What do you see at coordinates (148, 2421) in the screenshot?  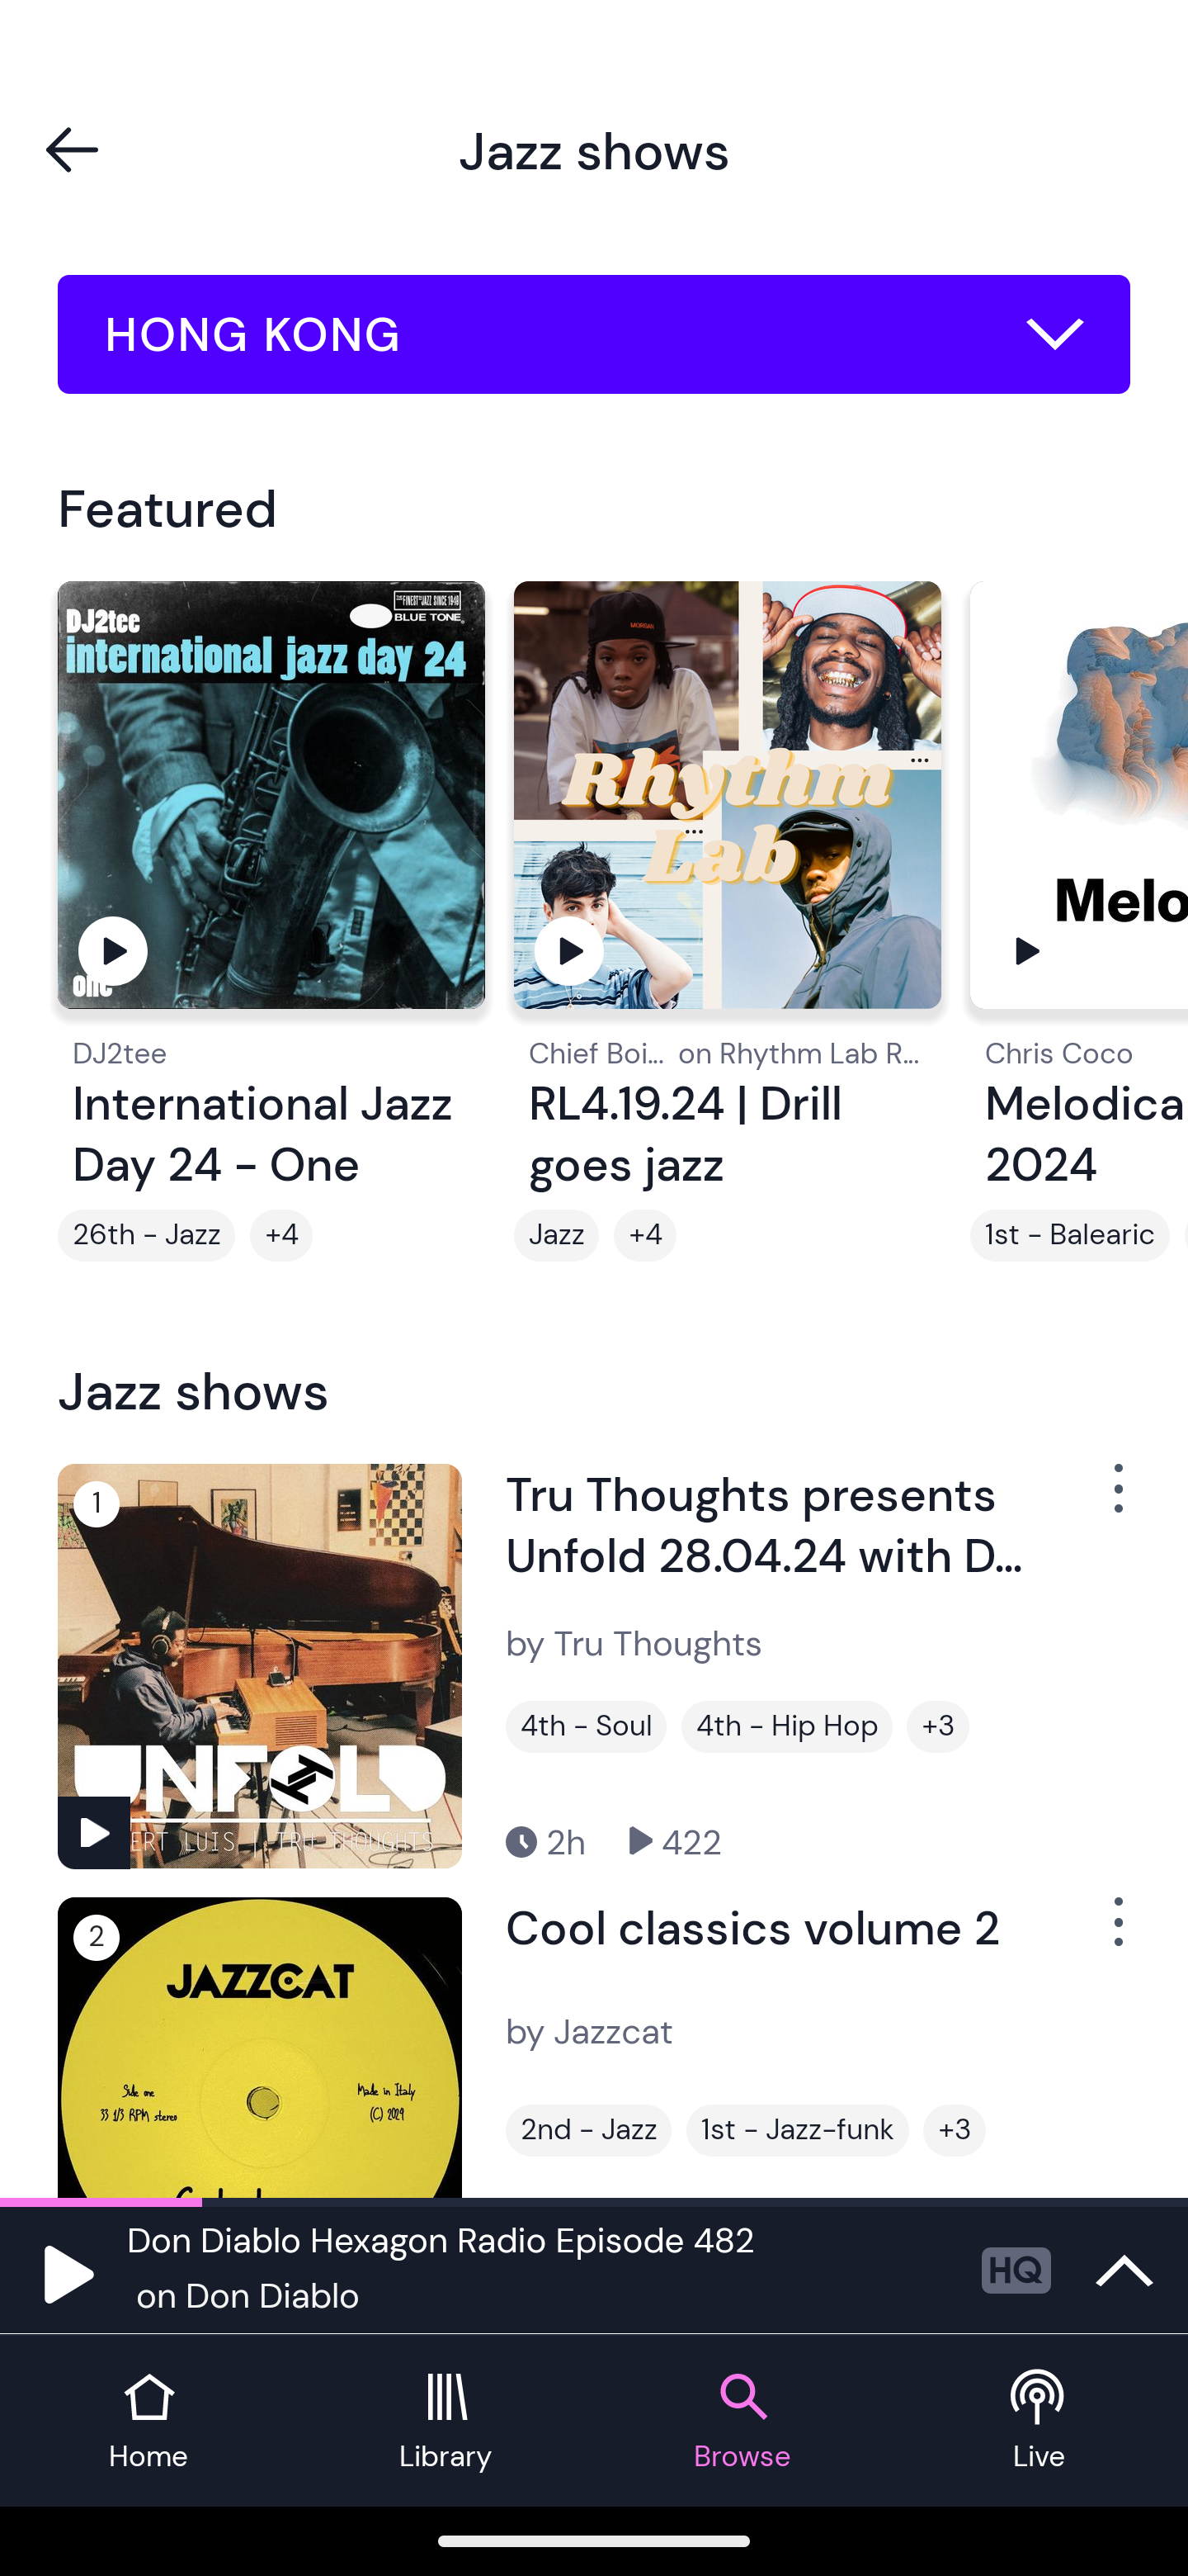 I see `Home tab Home` at bounding box center [148, 2421].